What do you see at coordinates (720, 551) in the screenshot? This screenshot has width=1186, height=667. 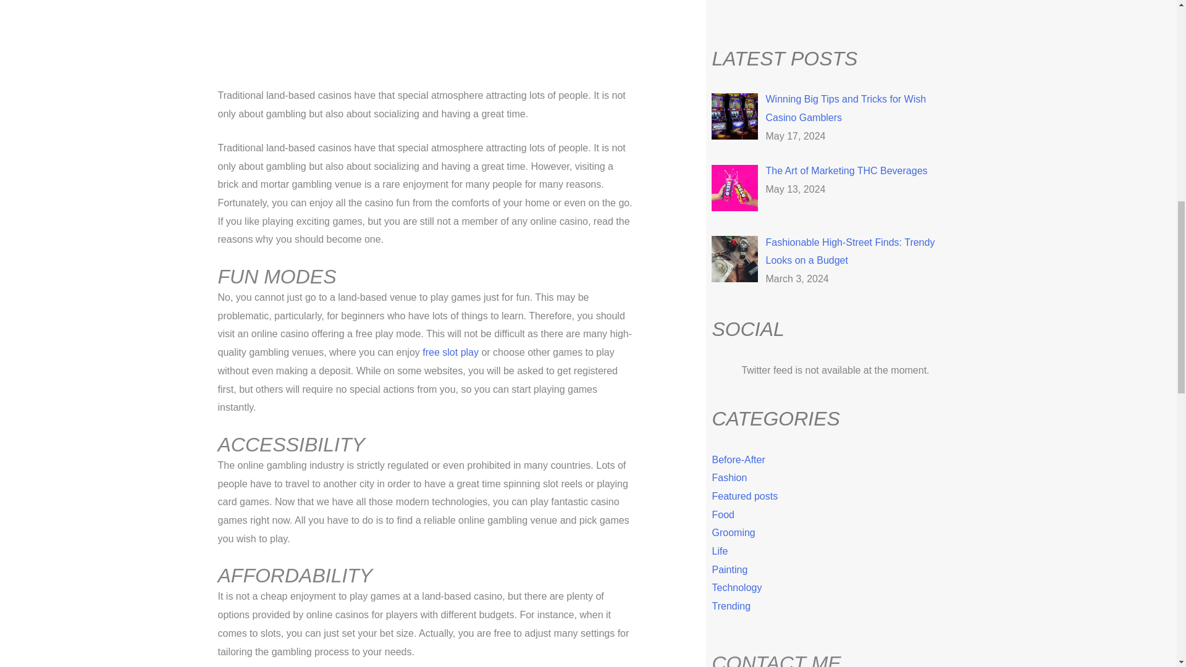 I see `Life` at bounding box center [720, 551].